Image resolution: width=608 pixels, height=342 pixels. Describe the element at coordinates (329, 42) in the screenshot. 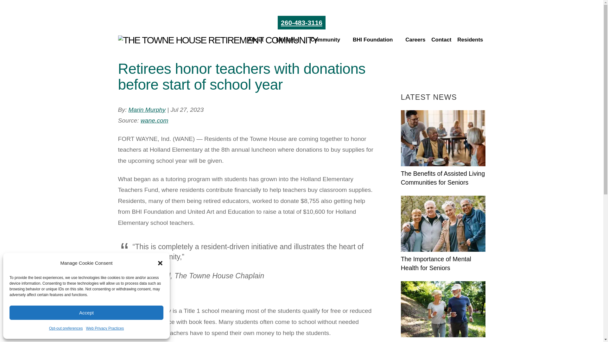

I see `Community` at that location.